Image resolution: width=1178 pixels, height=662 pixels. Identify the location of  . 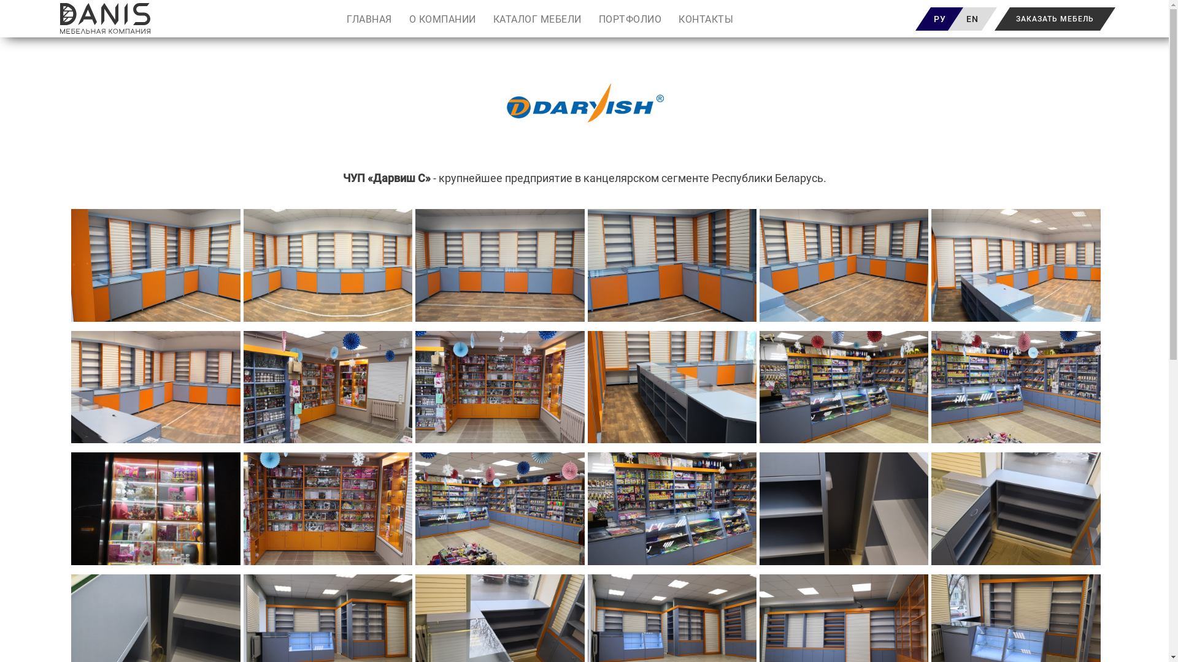
(1016, 265).